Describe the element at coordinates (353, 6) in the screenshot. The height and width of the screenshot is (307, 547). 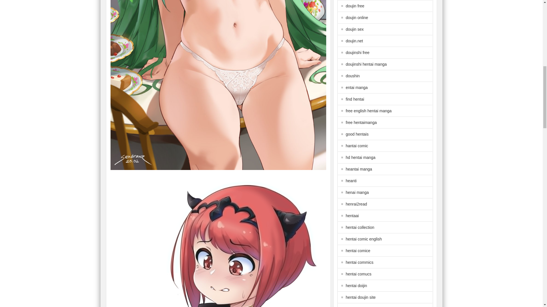
I see `doujin free` at that location.